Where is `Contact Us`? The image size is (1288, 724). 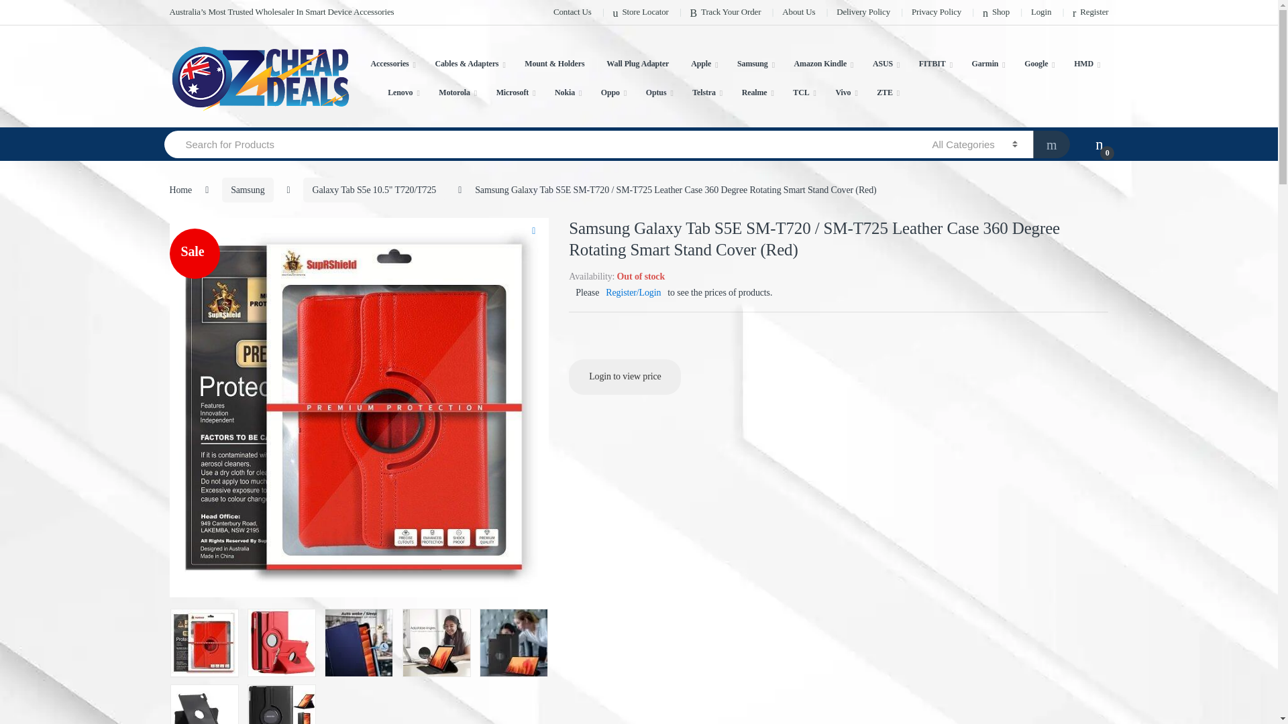
Contact Us is located at coordinates (572, 12).